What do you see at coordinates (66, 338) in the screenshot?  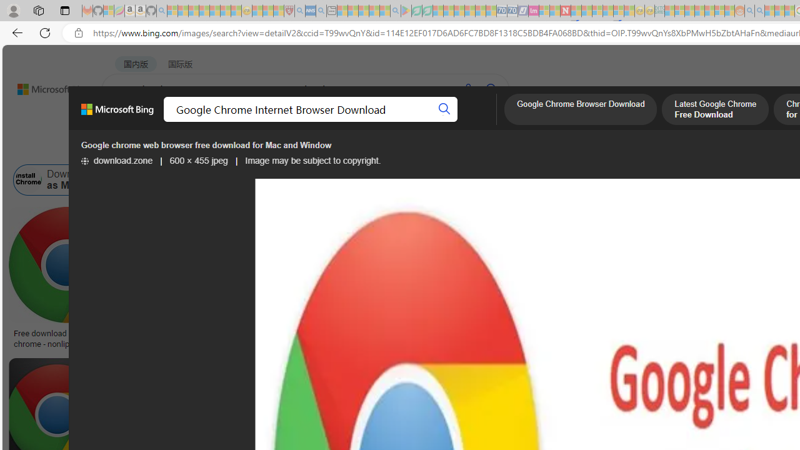 I see `Free download google chrome - nonlipat` at bounding box center [66, 338].